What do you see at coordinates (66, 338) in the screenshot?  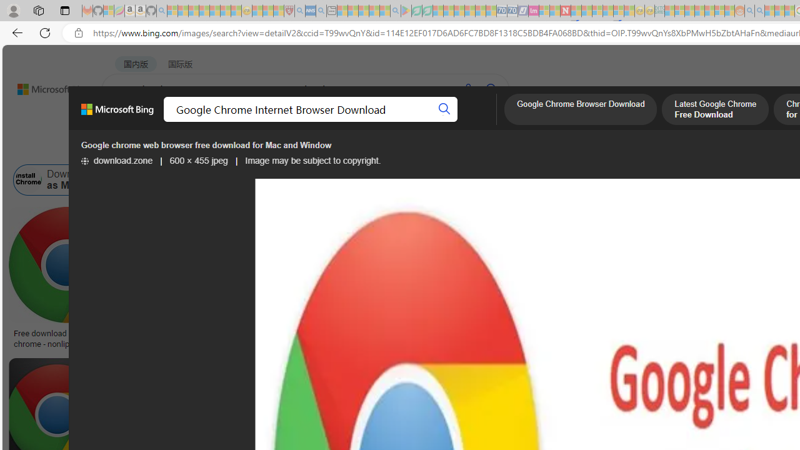 I see `Free download google chrome - nonlipat` at bounding box center [66, 338].